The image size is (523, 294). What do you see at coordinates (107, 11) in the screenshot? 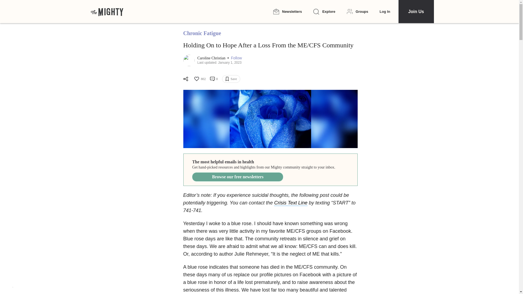
I see `The Mighty` at bounding box center [107, 11].